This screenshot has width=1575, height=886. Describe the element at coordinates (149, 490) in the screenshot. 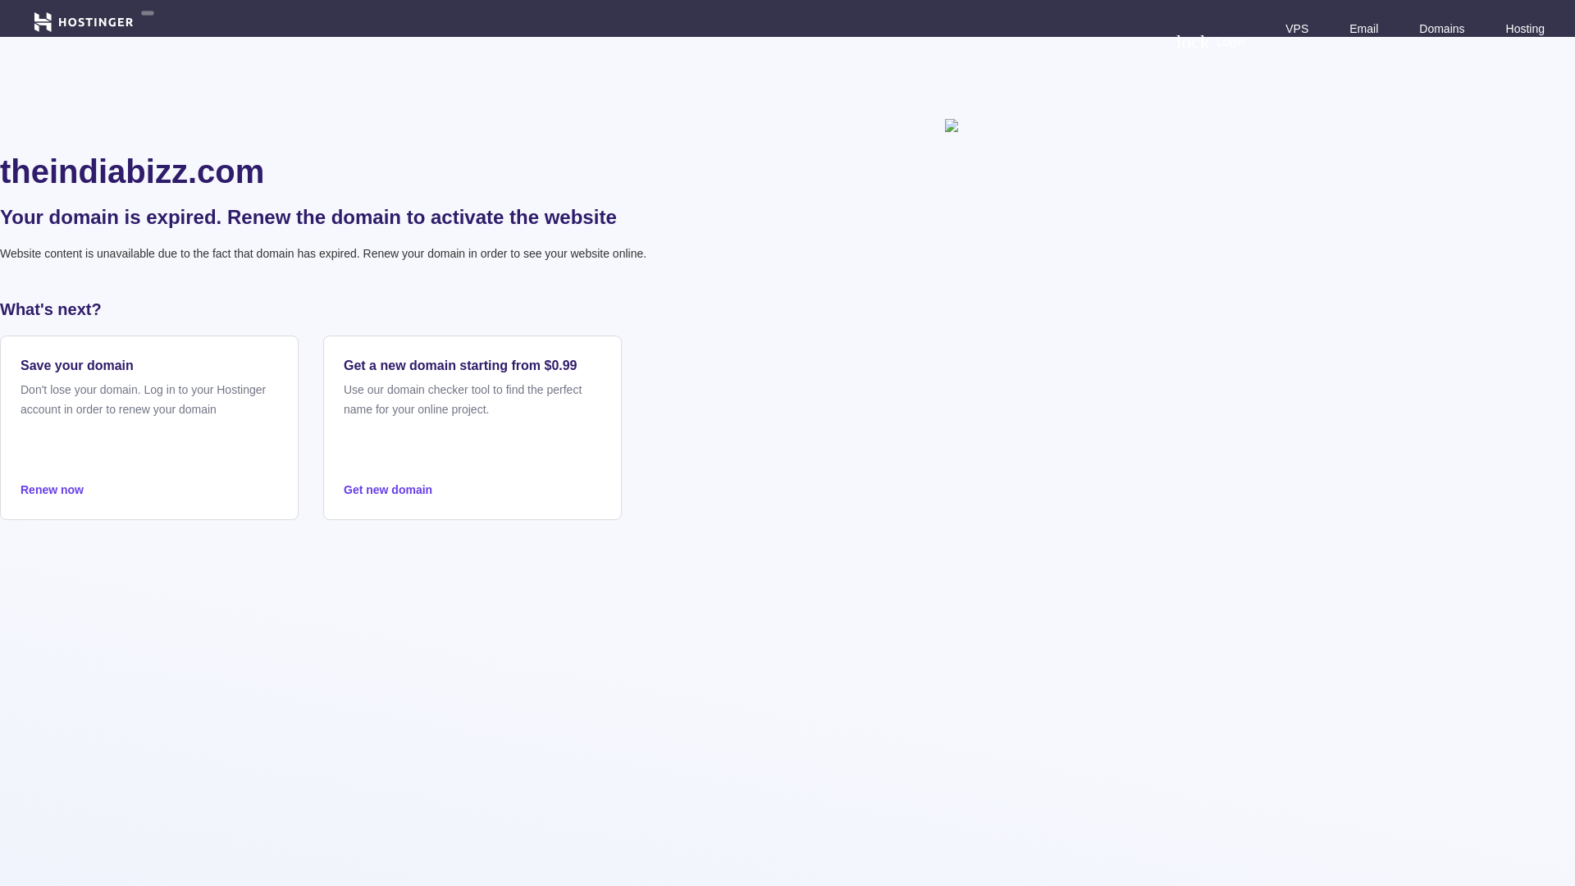

I see `Domains` at that location.